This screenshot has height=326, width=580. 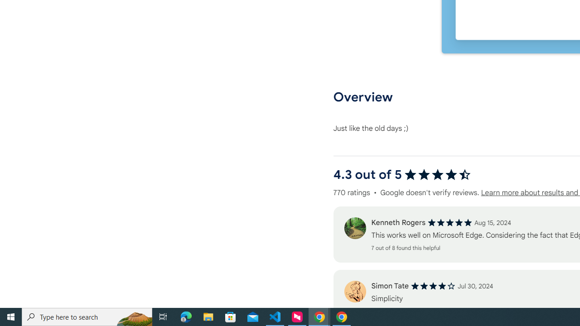 What do you see at coordinates (433, 286) in the screenshot?
I see `4 out of 5 stars` at bounding box center [433, 286].